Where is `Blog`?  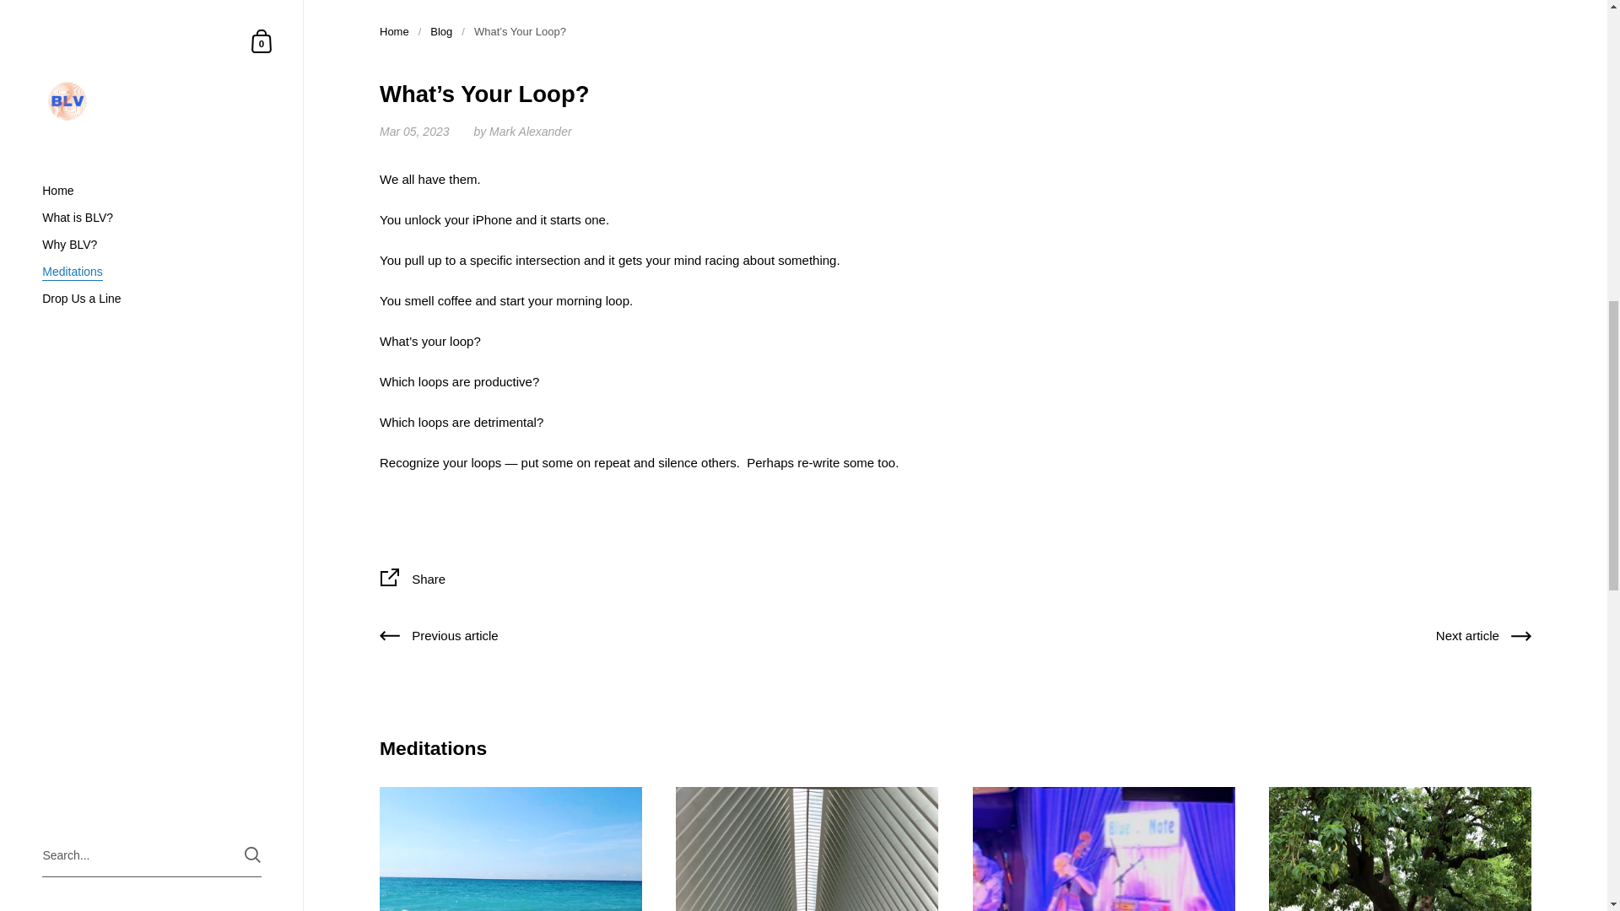
Blog is located at coordinates (440, 32).